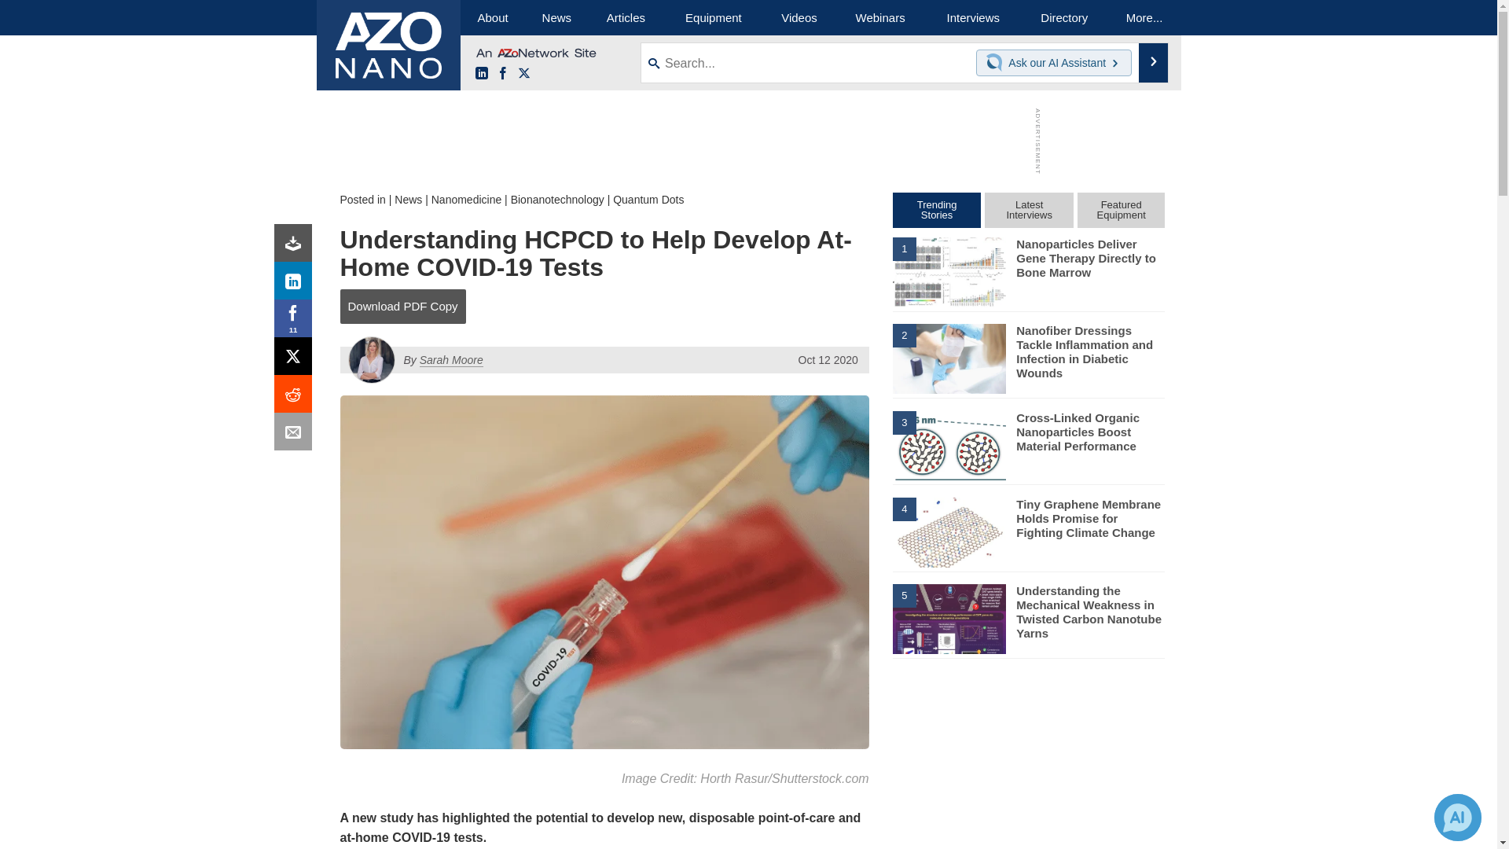  I want to click on News, so click(408, 200).